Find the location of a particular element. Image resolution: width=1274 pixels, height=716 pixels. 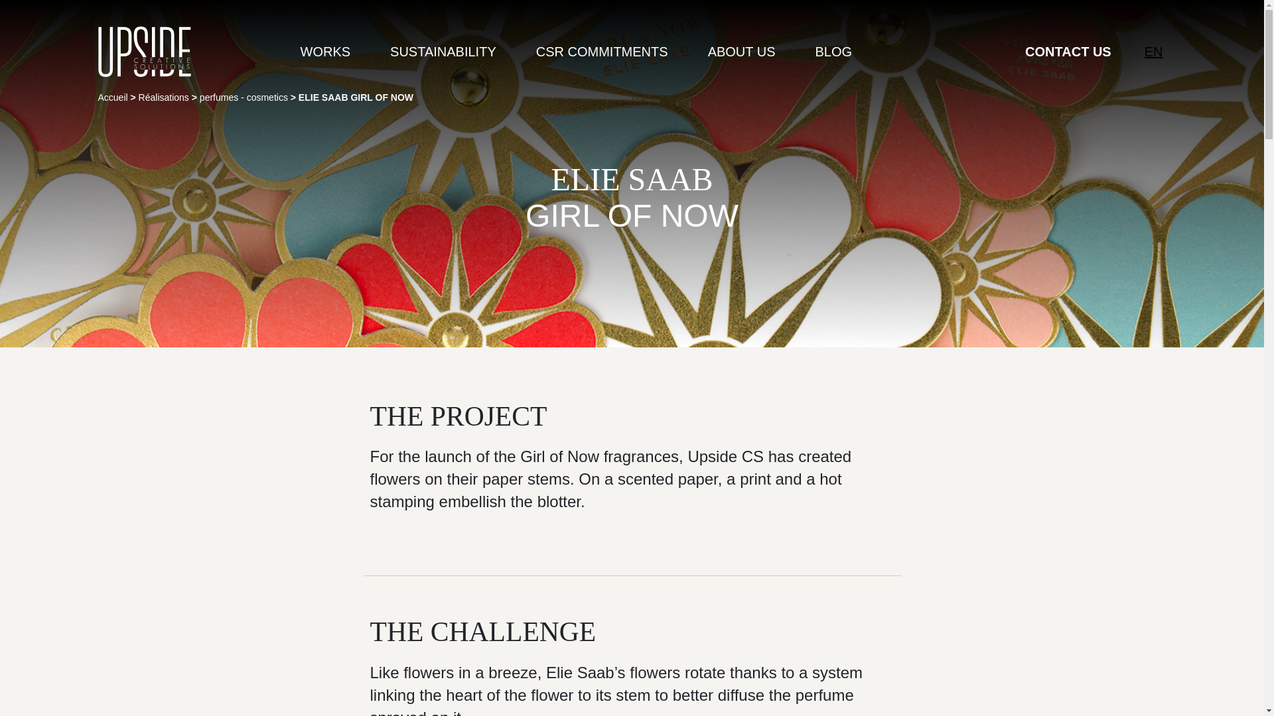

perfumes - cosmetics is located at coordinates (244, 97).